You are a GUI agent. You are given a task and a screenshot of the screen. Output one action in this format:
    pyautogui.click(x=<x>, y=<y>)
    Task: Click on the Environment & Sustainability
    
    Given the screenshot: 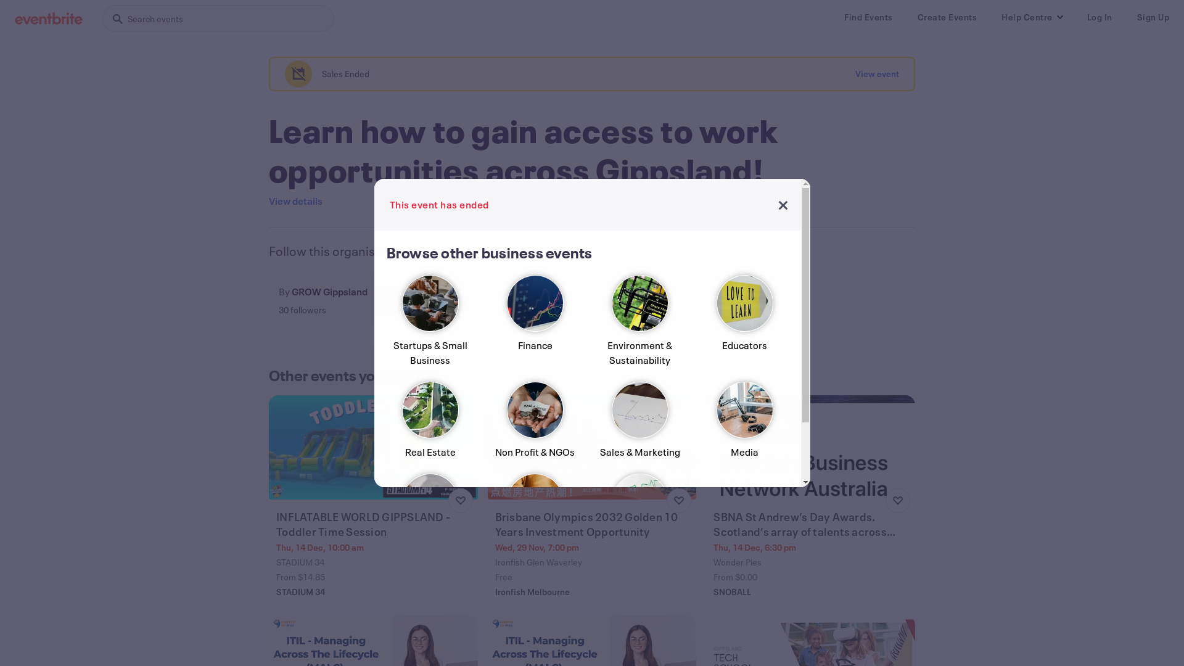 What is the action you would take?
    pyautogui.click(x=639, y=326)
    